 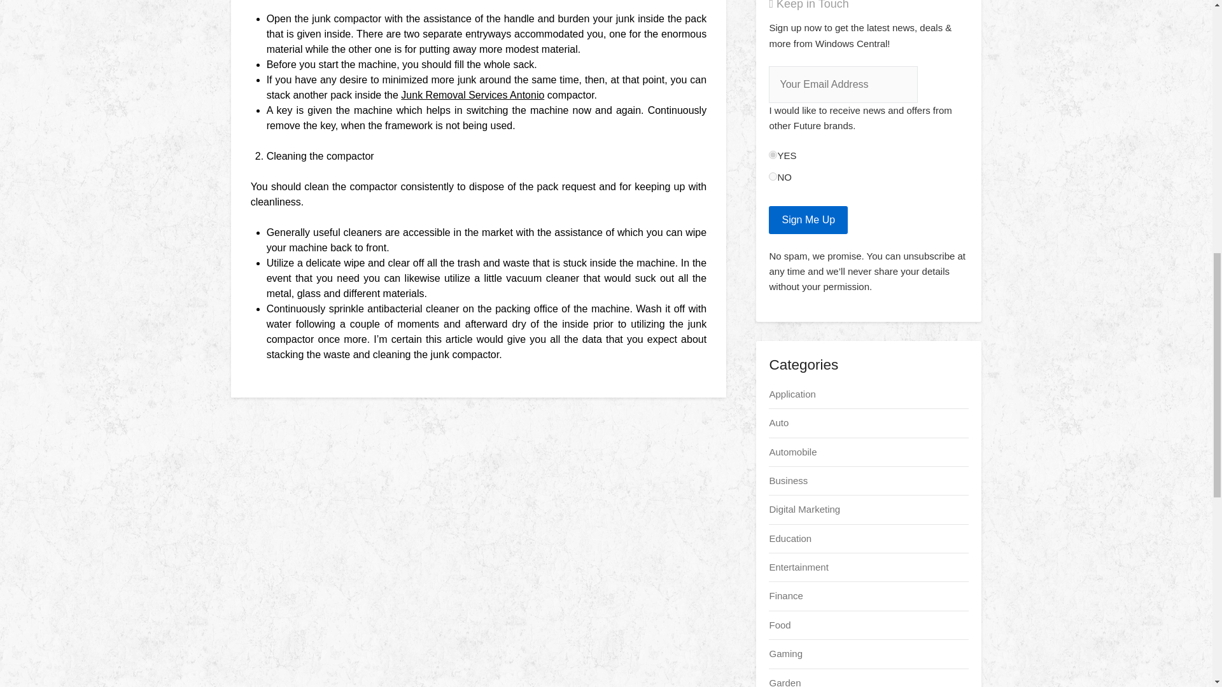 I want to click on Application, so click(x=792, y=394).